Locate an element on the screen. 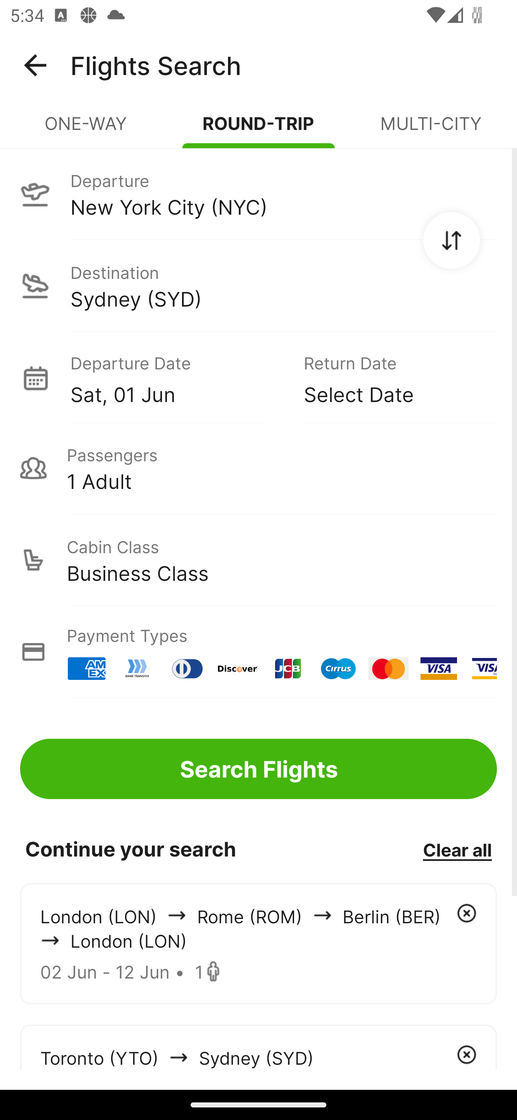  Passengers 1 Adult is located at coordinates (258, 468).